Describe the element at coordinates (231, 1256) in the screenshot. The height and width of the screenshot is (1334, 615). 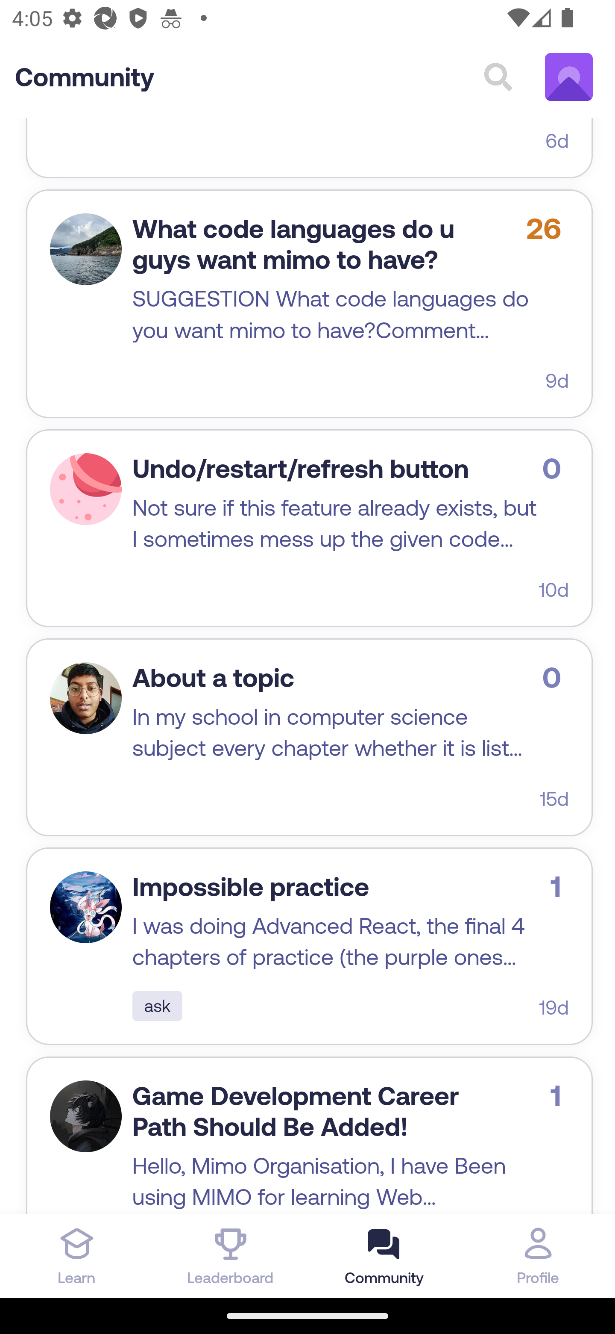
I see `Leaderboard` at that location.